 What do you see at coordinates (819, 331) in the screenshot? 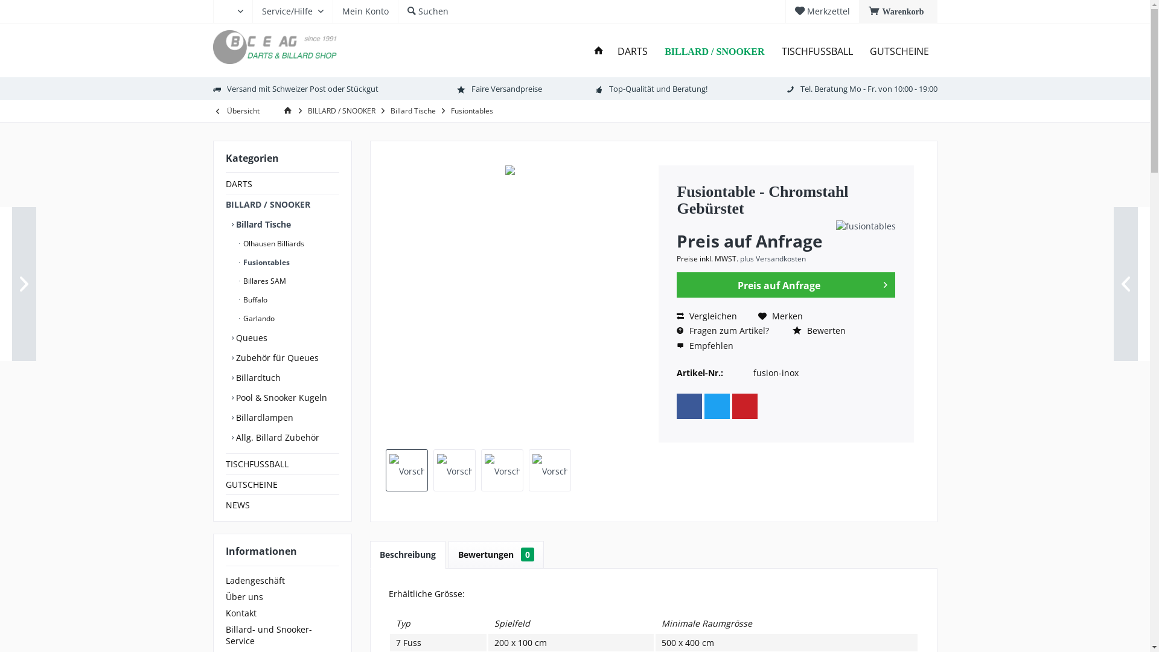
I see `Bewerten` at bounding box center [819, 331].